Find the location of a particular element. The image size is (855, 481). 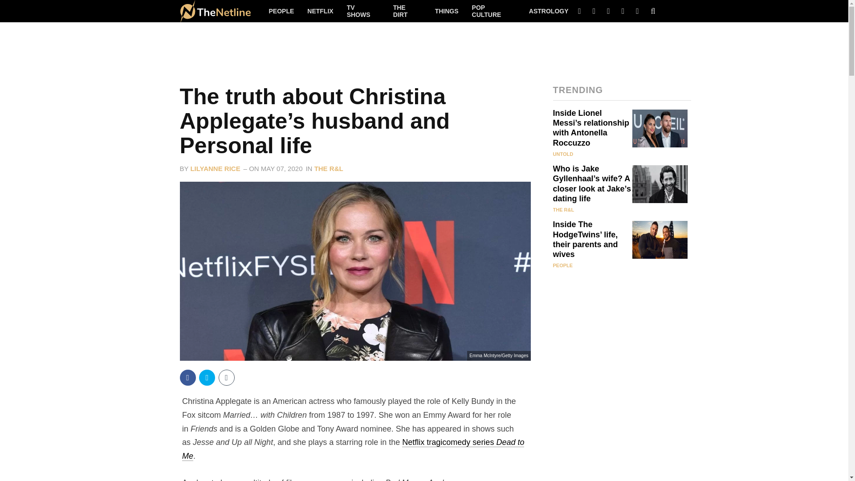

POP CULTURE is located at coordinates (493, 11).